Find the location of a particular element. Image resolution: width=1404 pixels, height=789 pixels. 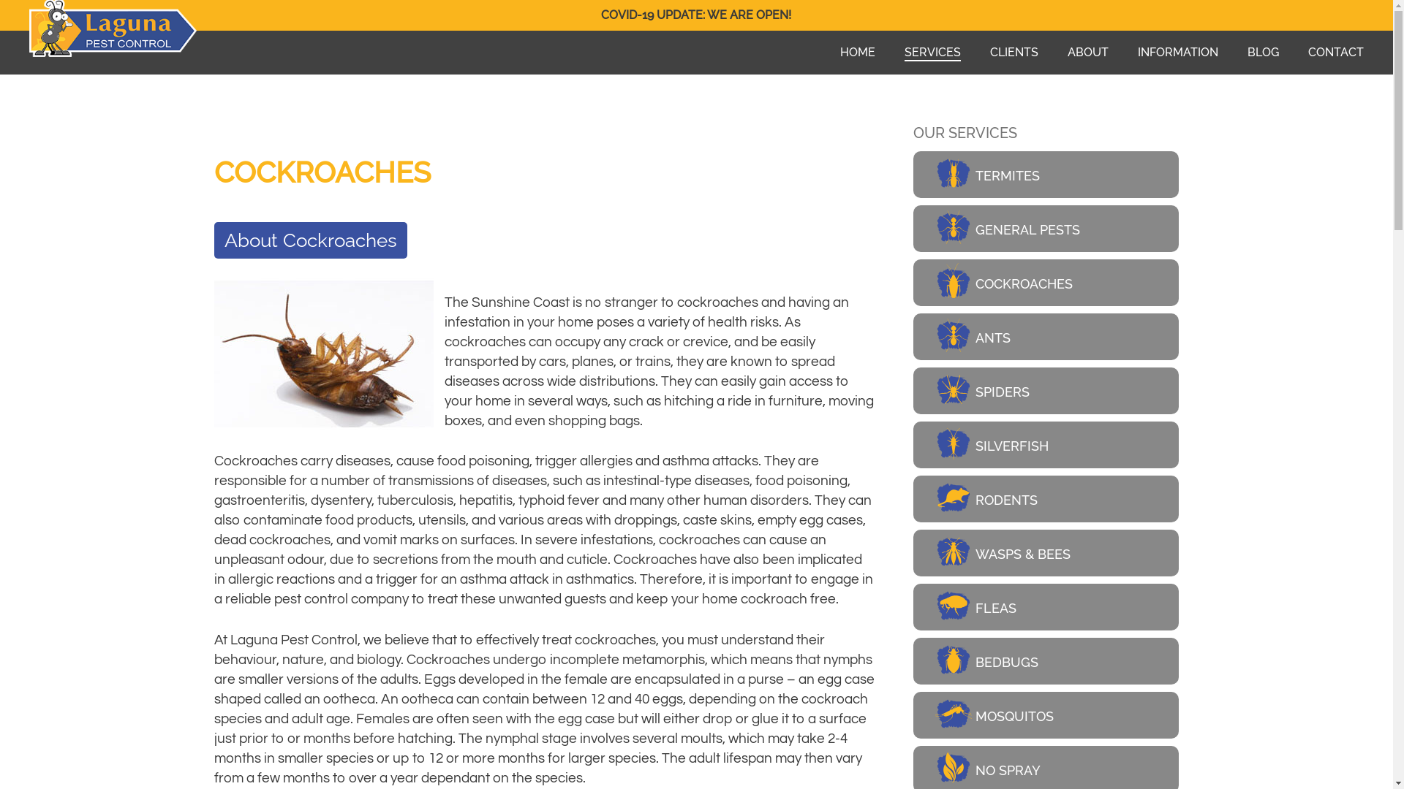

RODENTS is located at coordinates (1046, 499).